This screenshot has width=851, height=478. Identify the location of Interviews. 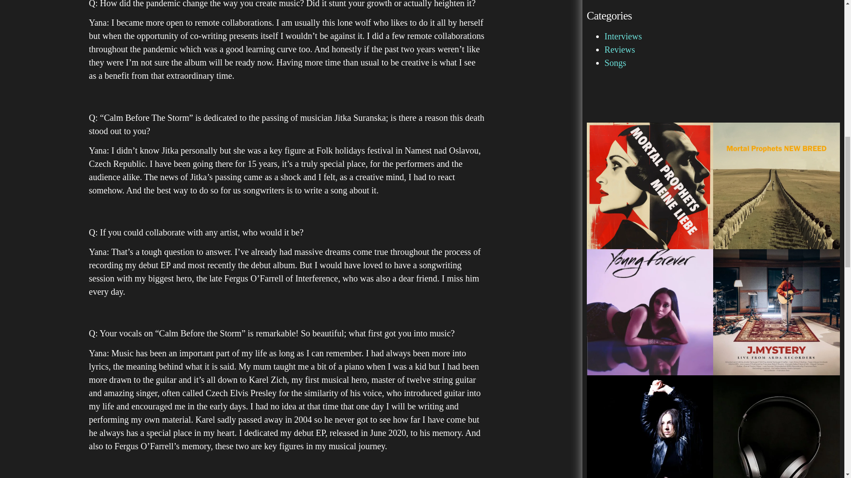
(623, 36).